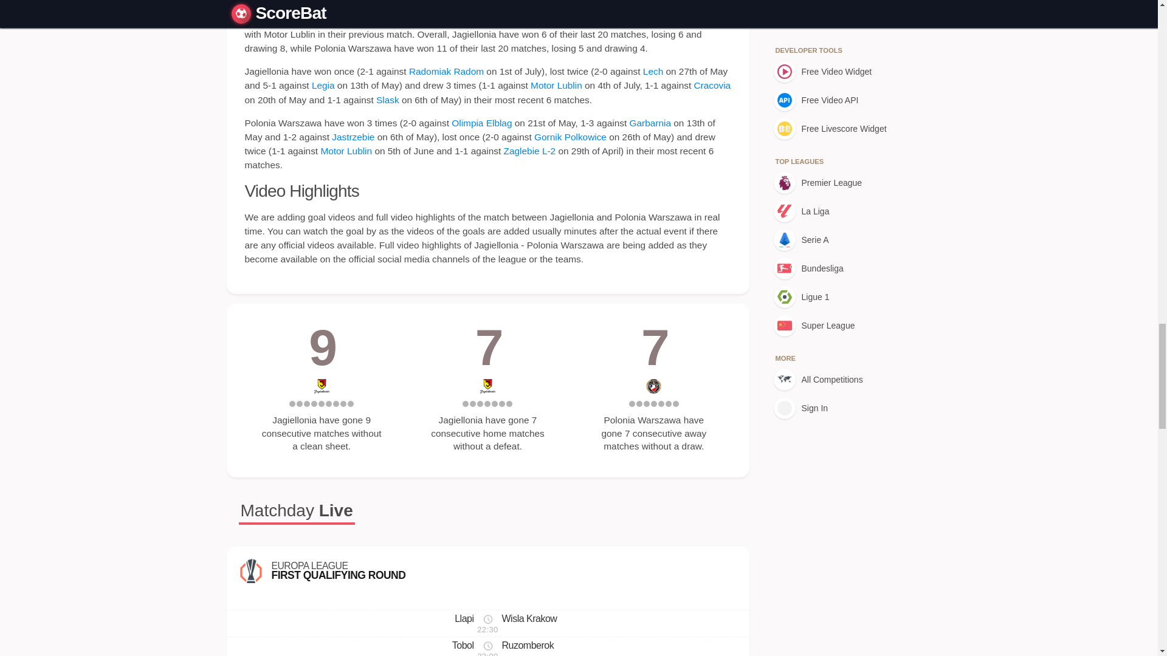 Image resolution: width=1167 pixels, height=656 pixels. I want to click on Slask, so click(487, 646).